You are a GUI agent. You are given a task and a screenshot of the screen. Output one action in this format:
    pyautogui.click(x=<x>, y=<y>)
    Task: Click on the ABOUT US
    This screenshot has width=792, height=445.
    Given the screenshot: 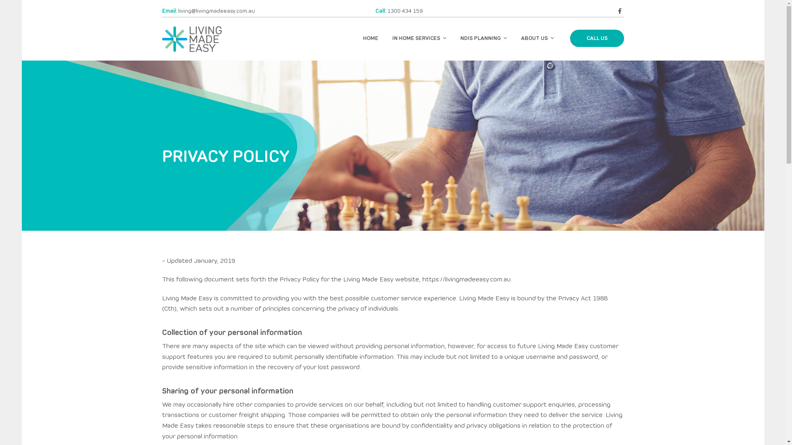 What is the action you would take?
    pyautogui.click(x=537, y=38)
    